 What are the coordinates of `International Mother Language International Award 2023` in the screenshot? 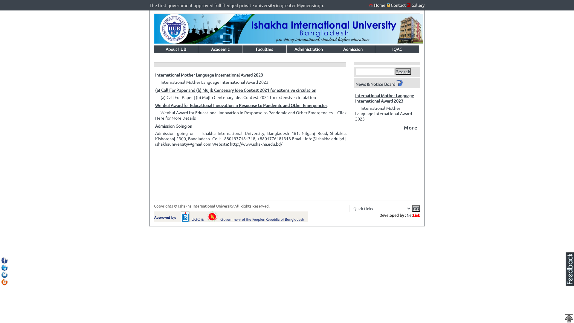 It's located at (251, 75).